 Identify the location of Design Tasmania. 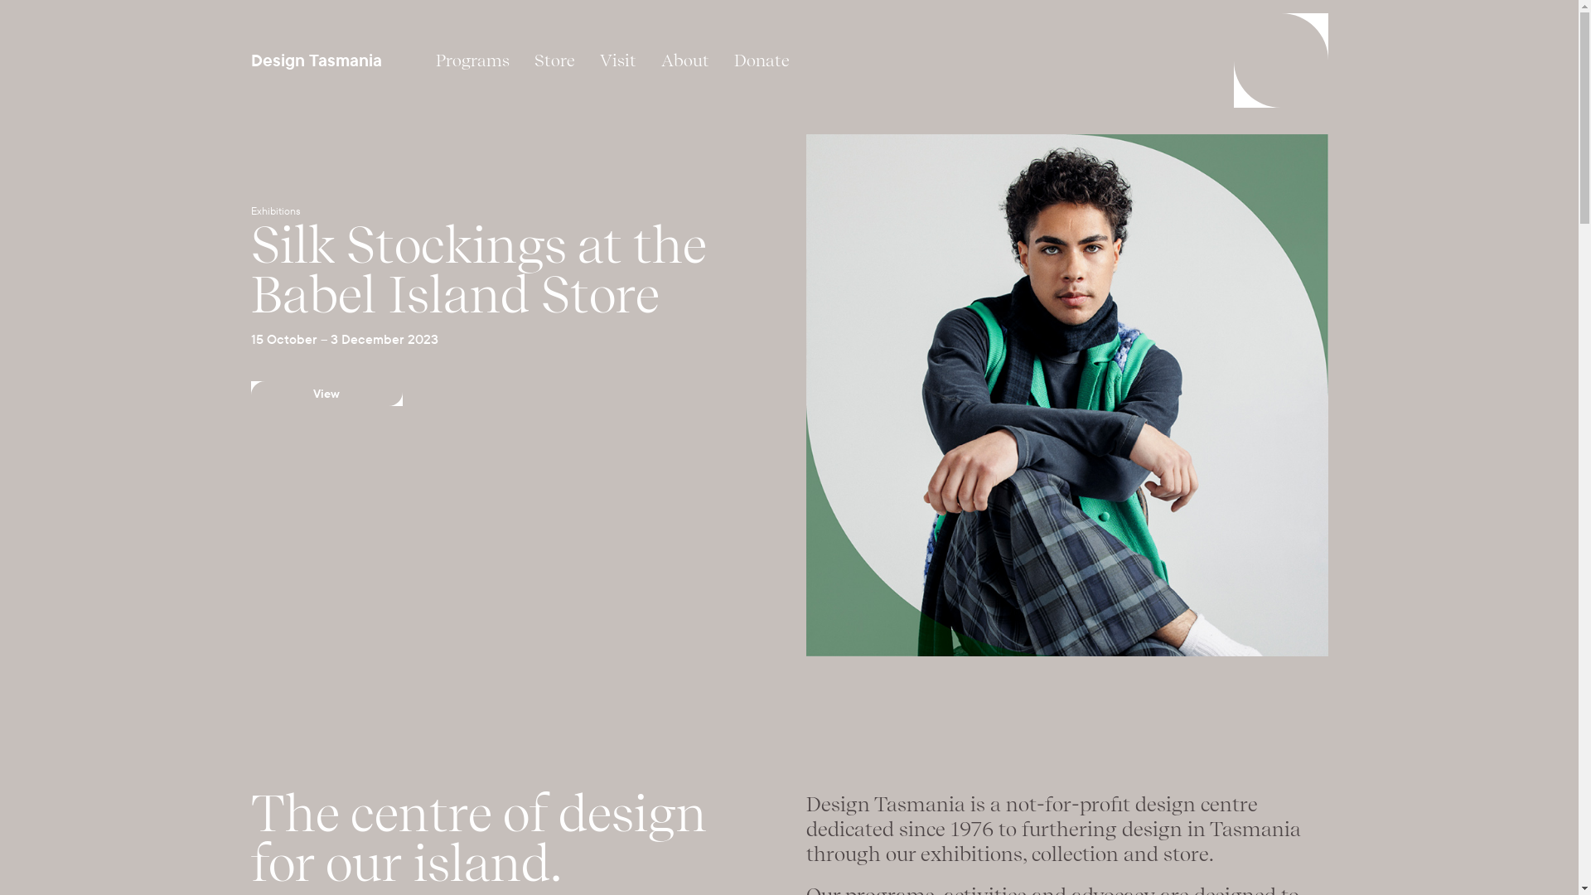
(317, 60).